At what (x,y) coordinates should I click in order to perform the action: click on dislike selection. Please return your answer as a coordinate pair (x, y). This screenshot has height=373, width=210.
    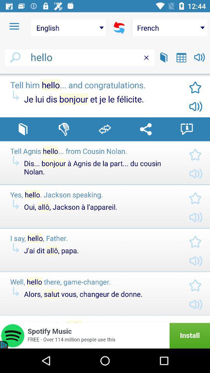
    Looking at the image, I should click on (64, 129).